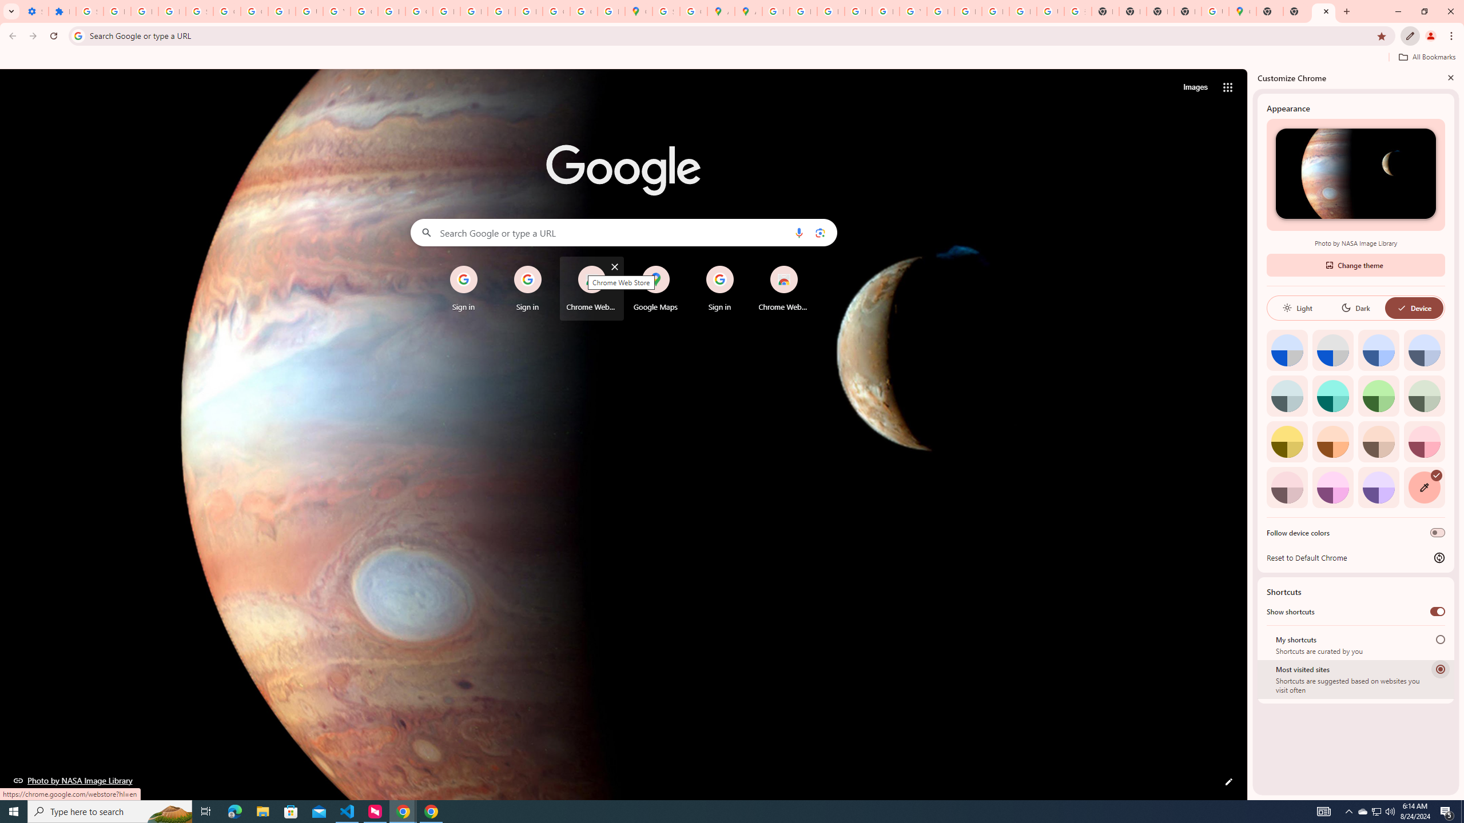 This screenshot has height=823, width=1464. I want to click on Google Maps, so click(655, 289).